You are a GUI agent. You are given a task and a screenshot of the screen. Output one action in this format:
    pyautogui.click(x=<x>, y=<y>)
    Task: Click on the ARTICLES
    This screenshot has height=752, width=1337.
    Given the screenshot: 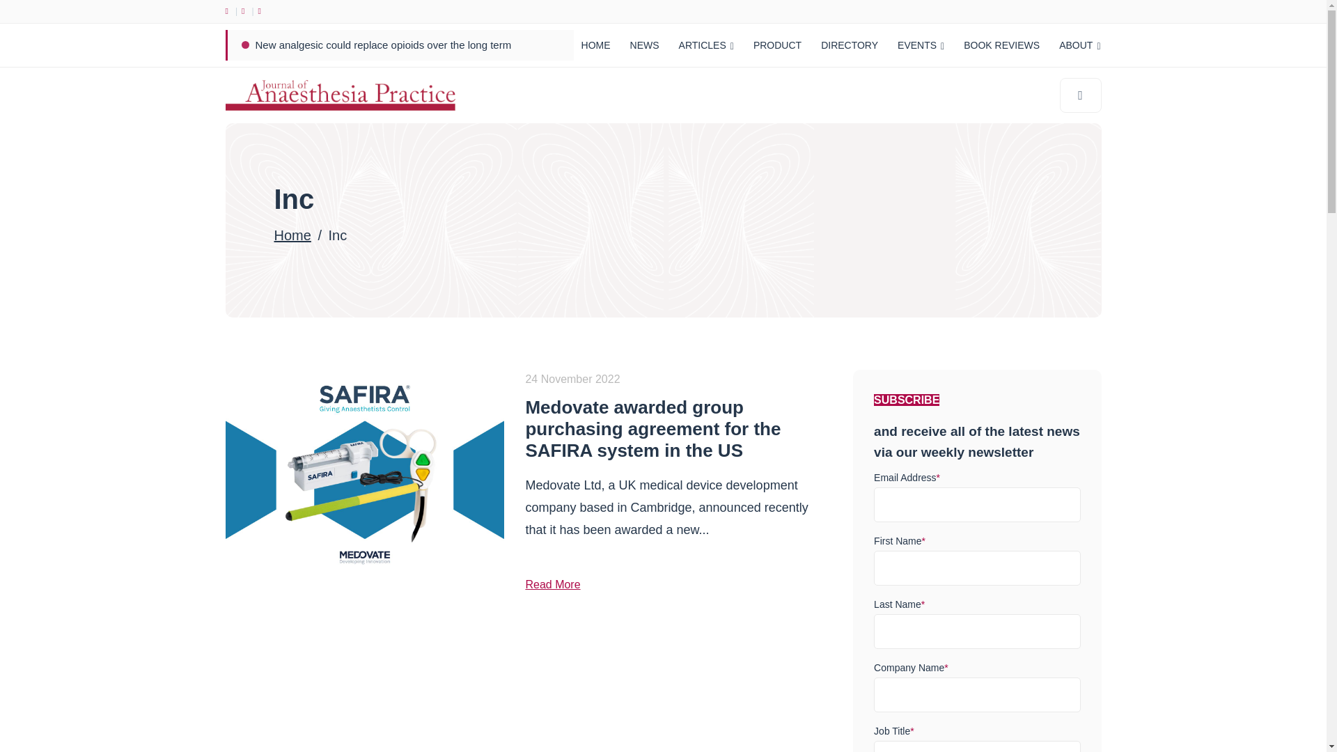 What is the action you would take?
    pyautogui.click(x=706, y=45)
    